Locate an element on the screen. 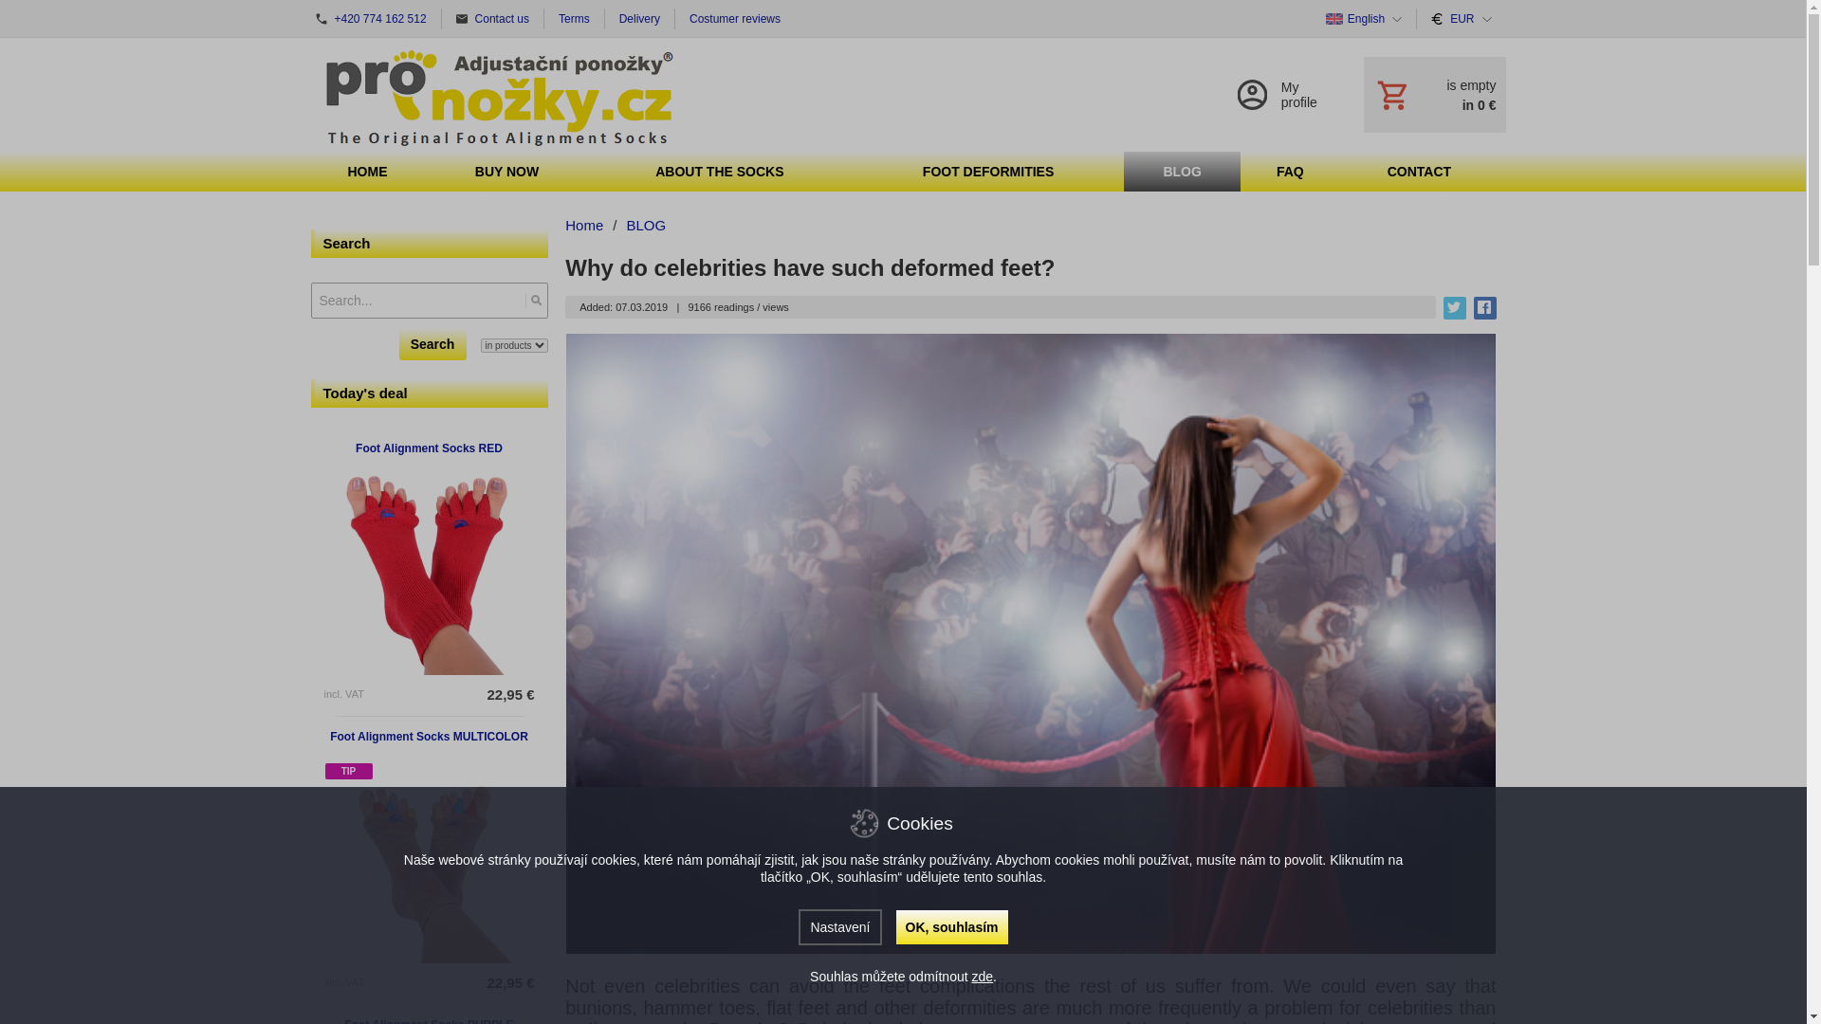 Image resolution: width=1821 pixels, height=1024 pixels. ABOUT THE SOCKS is located at coordinates (720, 171).